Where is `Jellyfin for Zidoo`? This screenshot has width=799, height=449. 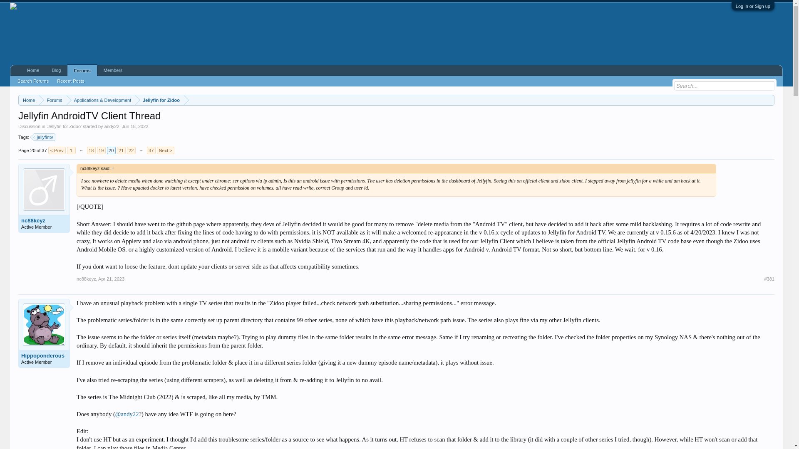 Jellyfin for Zidoo is located at coordinates (64, 126).